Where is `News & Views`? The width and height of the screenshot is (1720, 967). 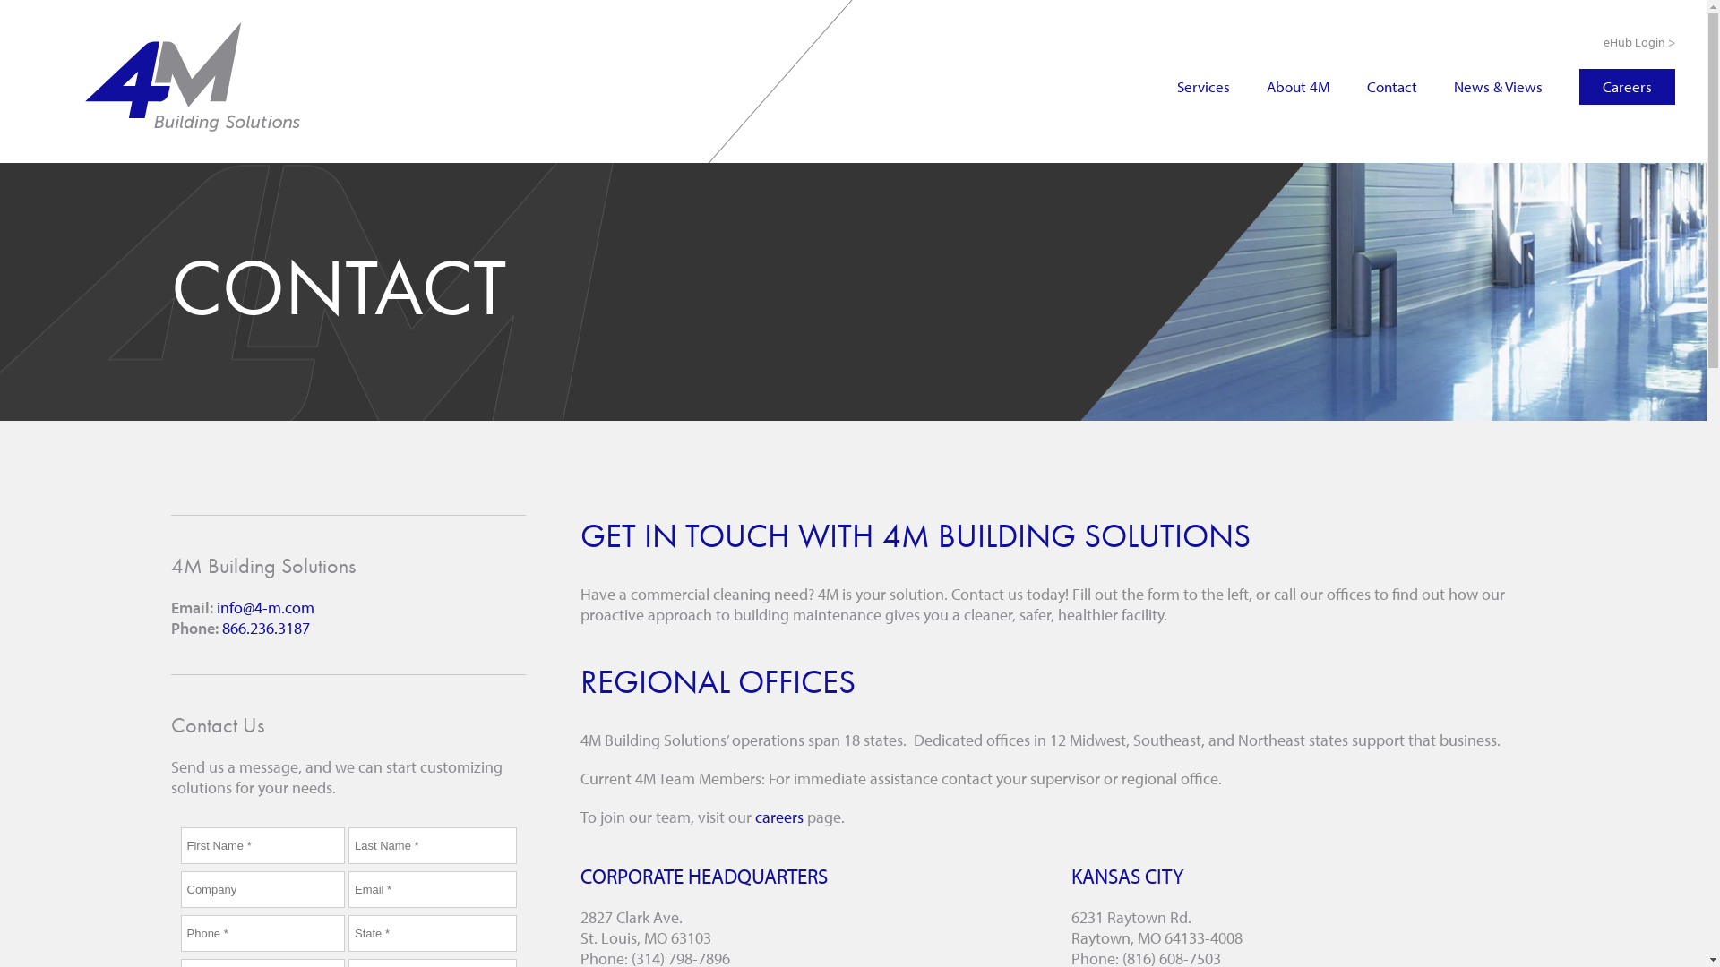
News & Views is located at coordinates (1498, 86).